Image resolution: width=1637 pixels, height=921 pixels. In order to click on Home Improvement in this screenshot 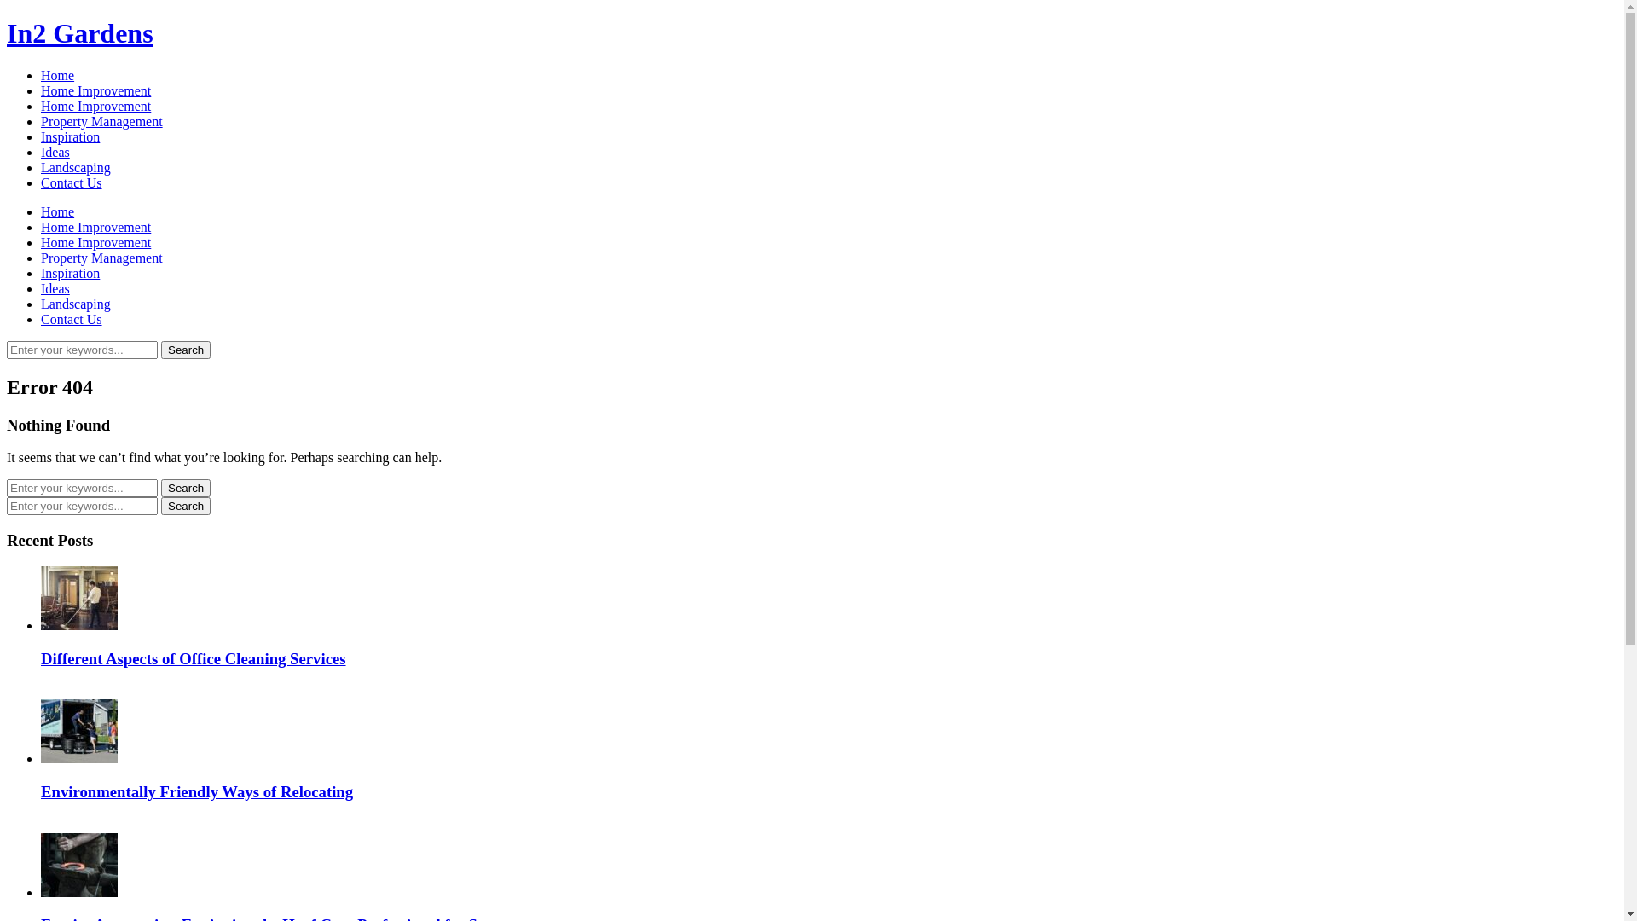, I will do `click(95, 90)`.